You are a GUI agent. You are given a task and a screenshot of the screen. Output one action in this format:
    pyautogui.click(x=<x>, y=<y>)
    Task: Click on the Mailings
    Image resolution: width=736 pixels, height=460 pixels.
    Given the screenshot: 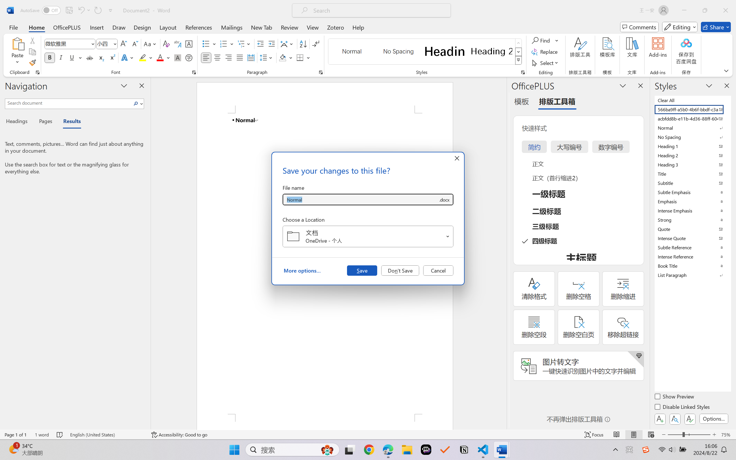 What is the action you would take?
    pyautogui.click(x=232, y=27)
    